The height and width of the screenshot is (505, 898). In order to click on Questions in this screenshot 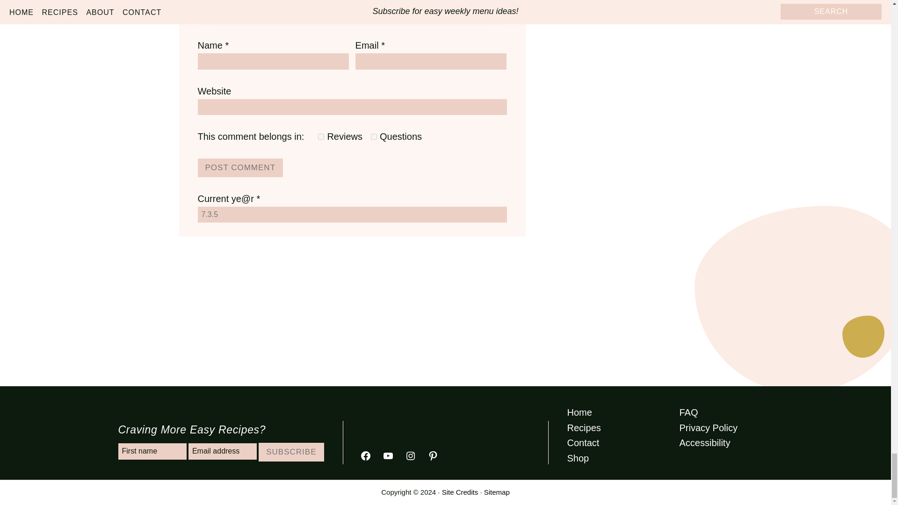, I will do `click(374, 137)`.